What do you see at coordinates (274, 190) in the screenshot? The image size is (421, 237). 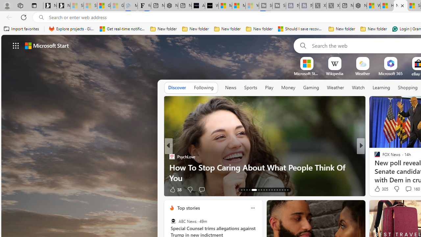 I see `AutomationID: tab-24` at bounding box center [274, 190].